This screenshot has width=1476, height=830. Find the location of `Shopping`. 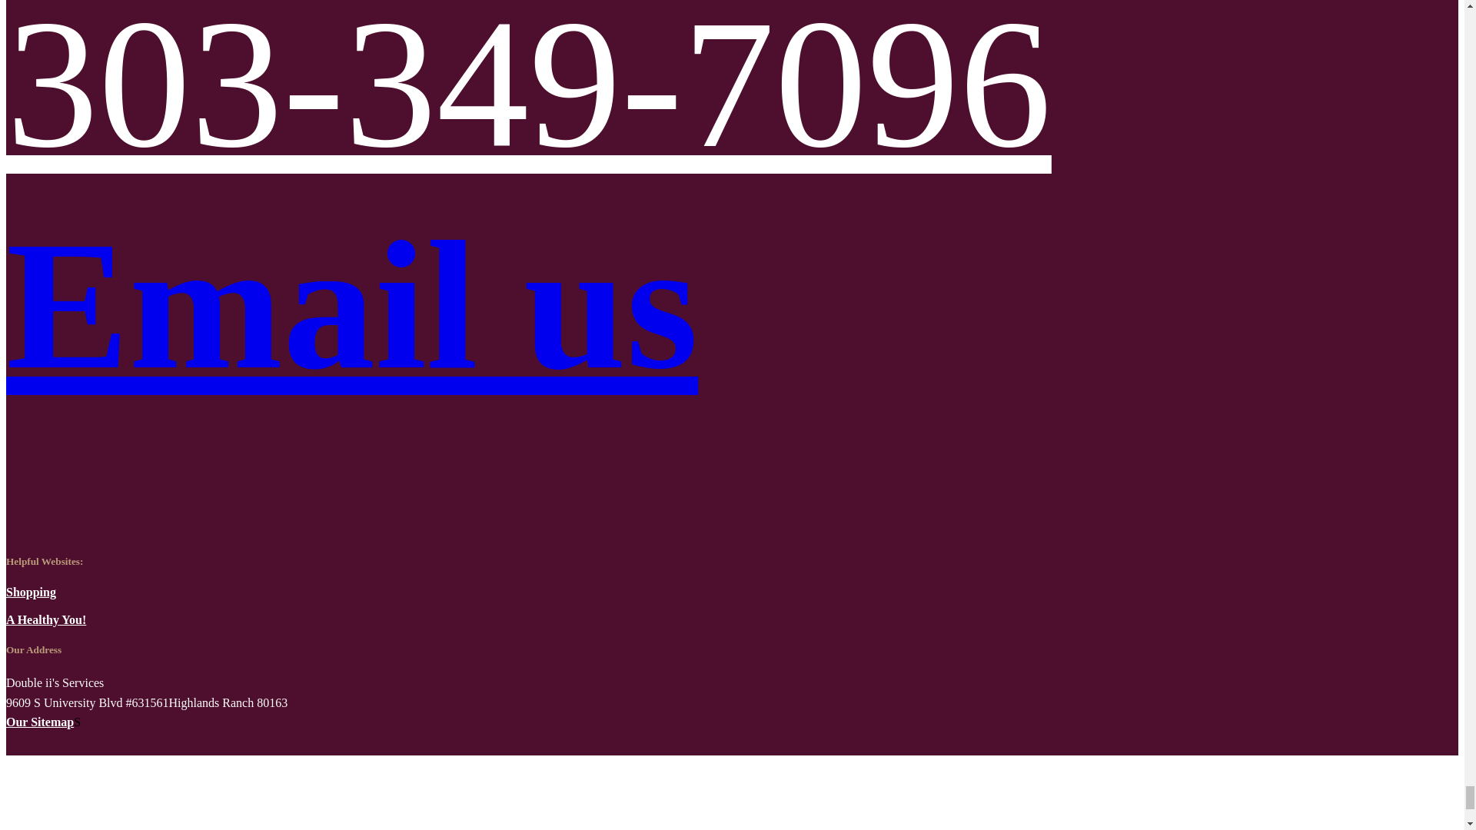

Shopping is located at coordinates (31, 592).